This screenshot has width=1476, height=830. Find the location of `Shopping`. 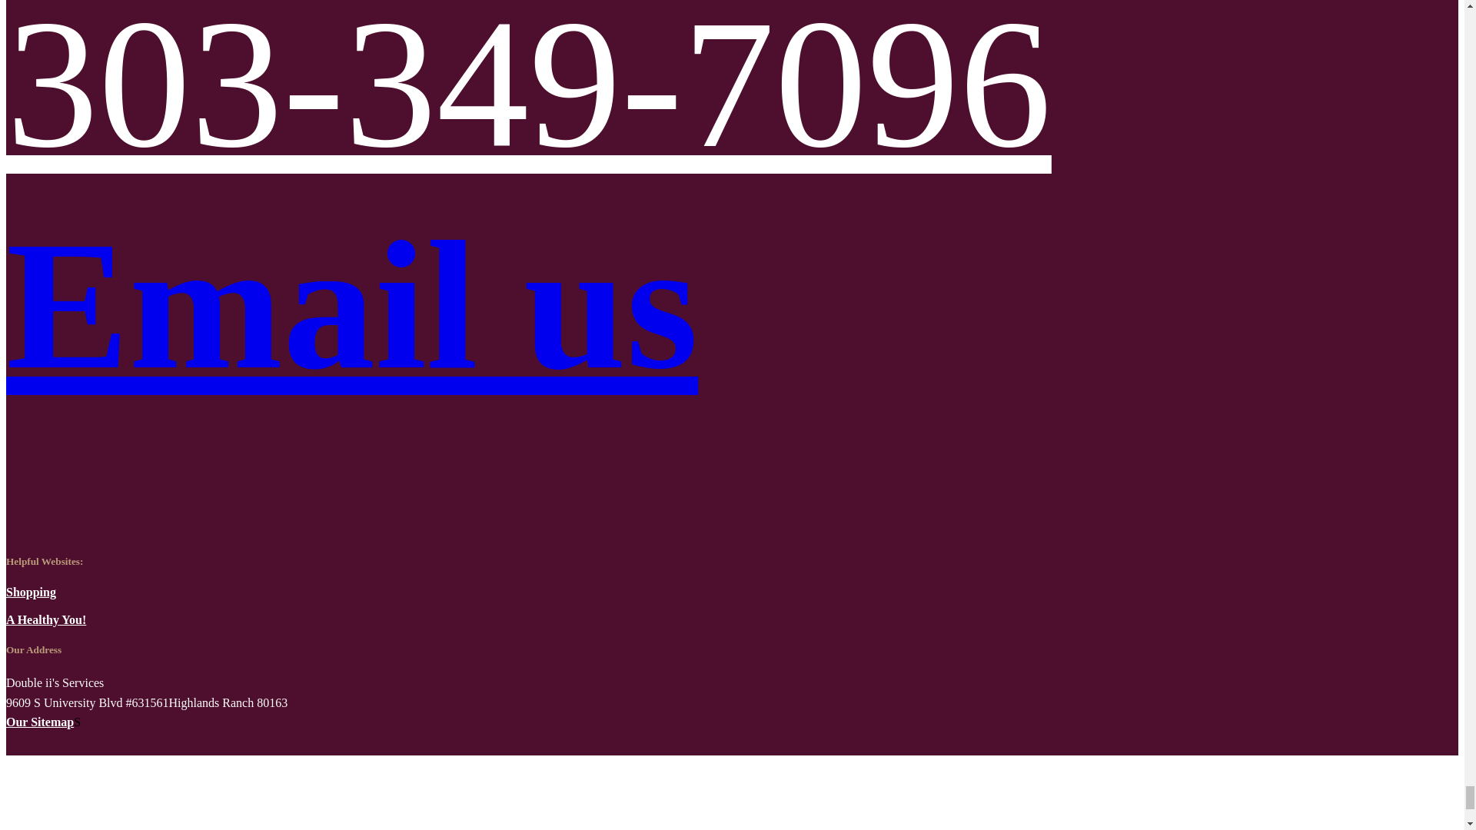

Shopping is located at coordinates (31, 592).